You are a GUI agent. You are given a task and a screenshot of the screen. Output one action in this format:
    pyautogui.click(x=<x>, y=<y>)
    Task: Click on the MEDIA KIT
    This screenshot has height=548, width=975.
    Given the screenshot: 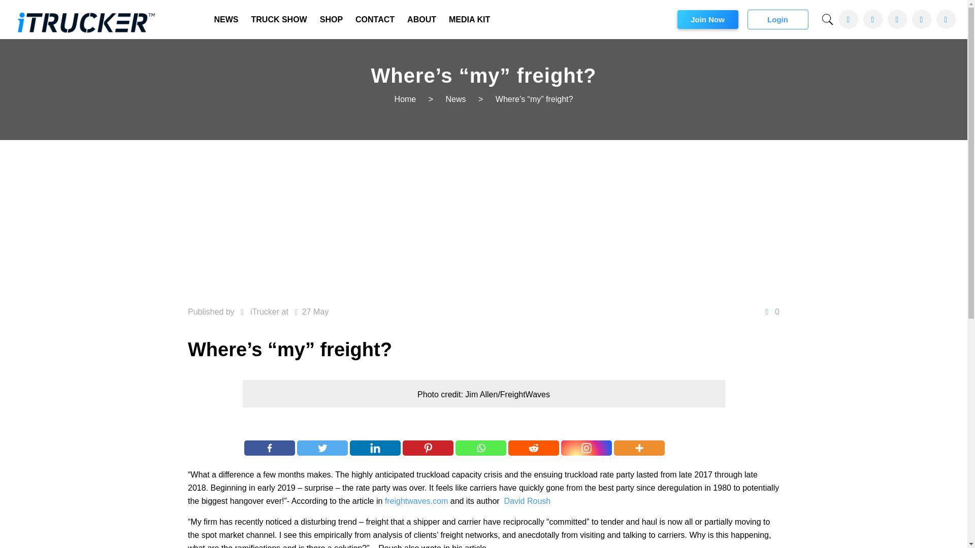 What is the action you would take?
    pyautogui.click(x=469, y=19)
    